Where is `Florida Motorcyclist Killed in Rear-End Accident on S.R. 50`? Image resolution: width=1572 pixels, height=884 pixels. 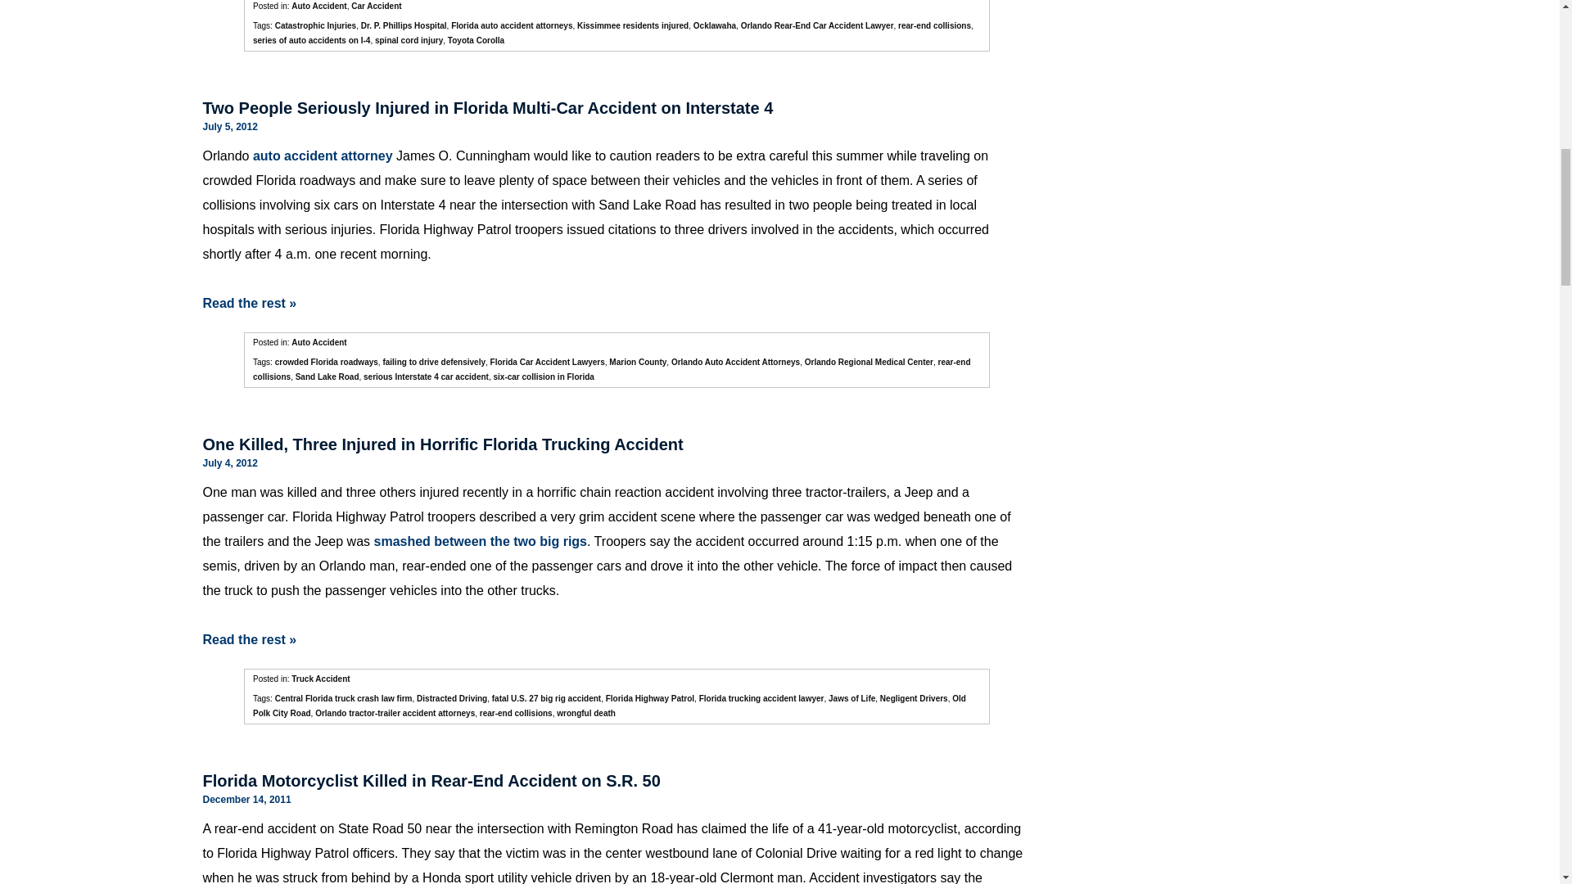
Florida Motorcyclist Killed in Rear-End Accident on S.R. 50 is located at coordinates (431, 781).